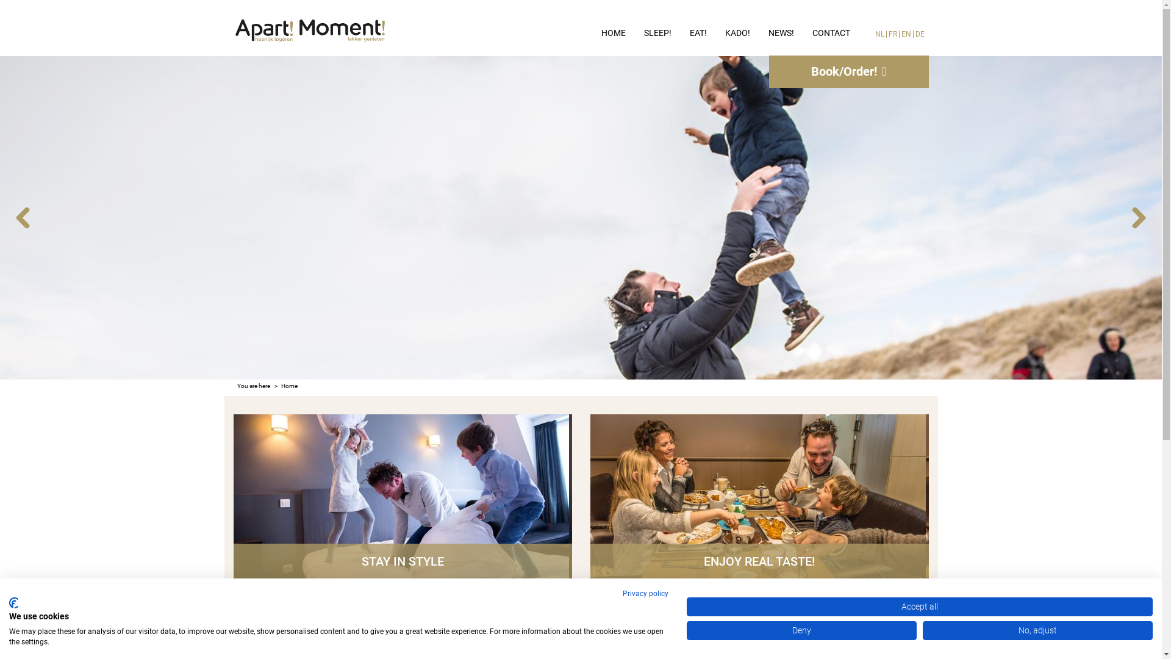  Describe the element at coordinates (23, 217) in the screenshot. I see `Previous` at that location.